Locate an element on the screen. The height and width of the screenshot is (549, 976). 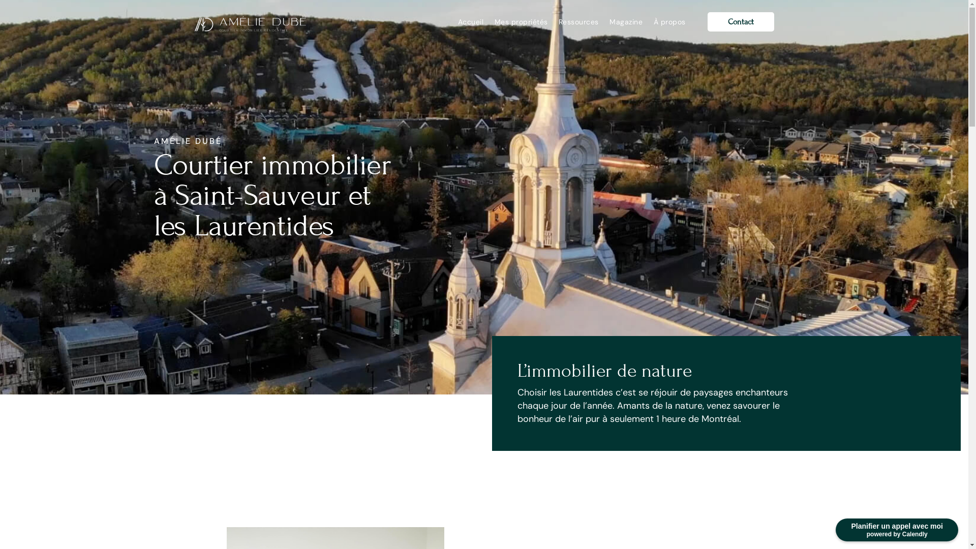
Contact is located at coordinates (741, 22).